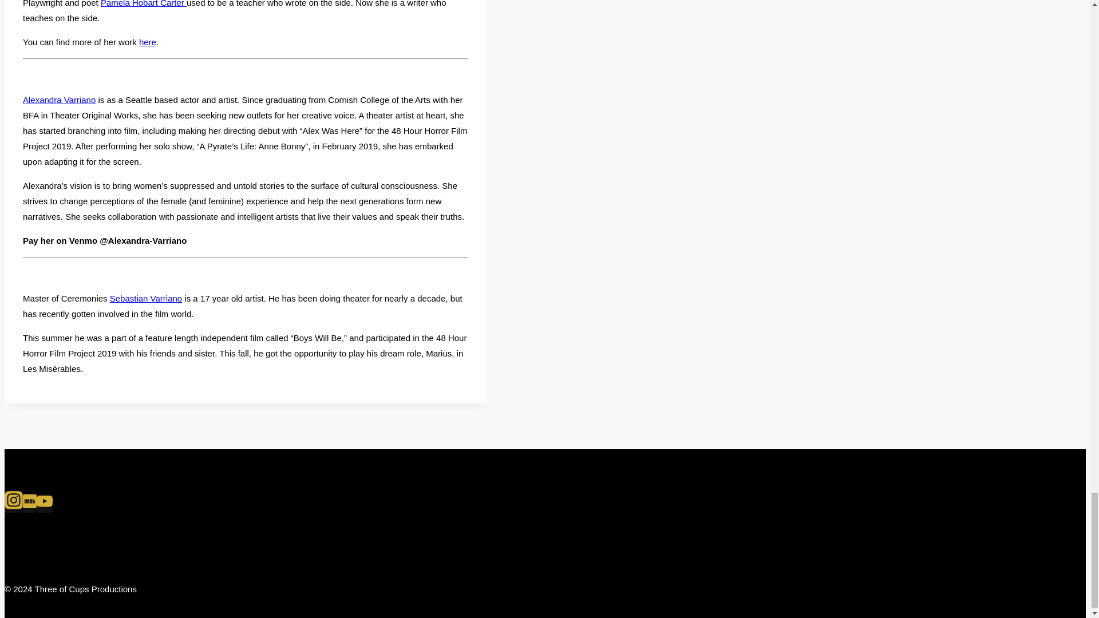 This screenshot has height=618, width=1099. I want to click on Sebastian Varriano, so click(146, 299).